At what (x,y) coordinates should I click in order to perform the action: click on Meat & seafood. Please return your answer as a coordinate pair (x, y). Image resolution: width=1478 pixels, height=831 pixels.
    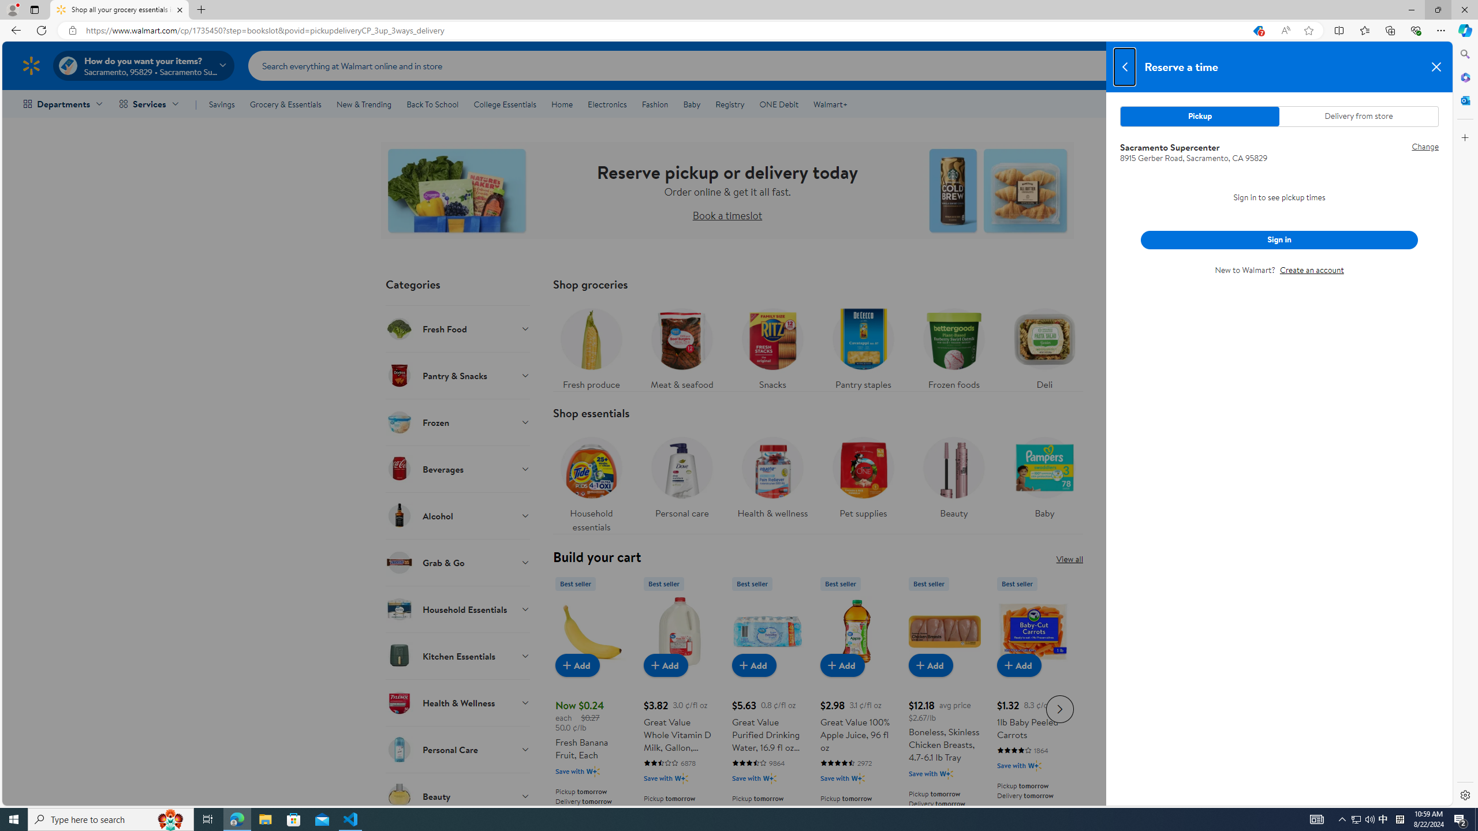
    Looking at the image, I should click on (681, 346).